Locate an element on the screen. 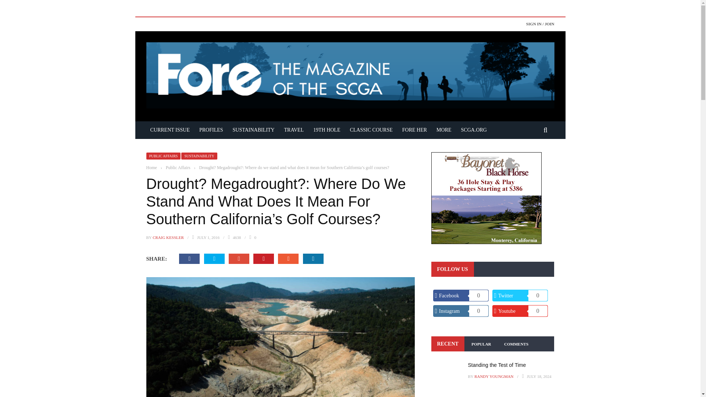  ABOUT ME is located at coordinates (88, 57).